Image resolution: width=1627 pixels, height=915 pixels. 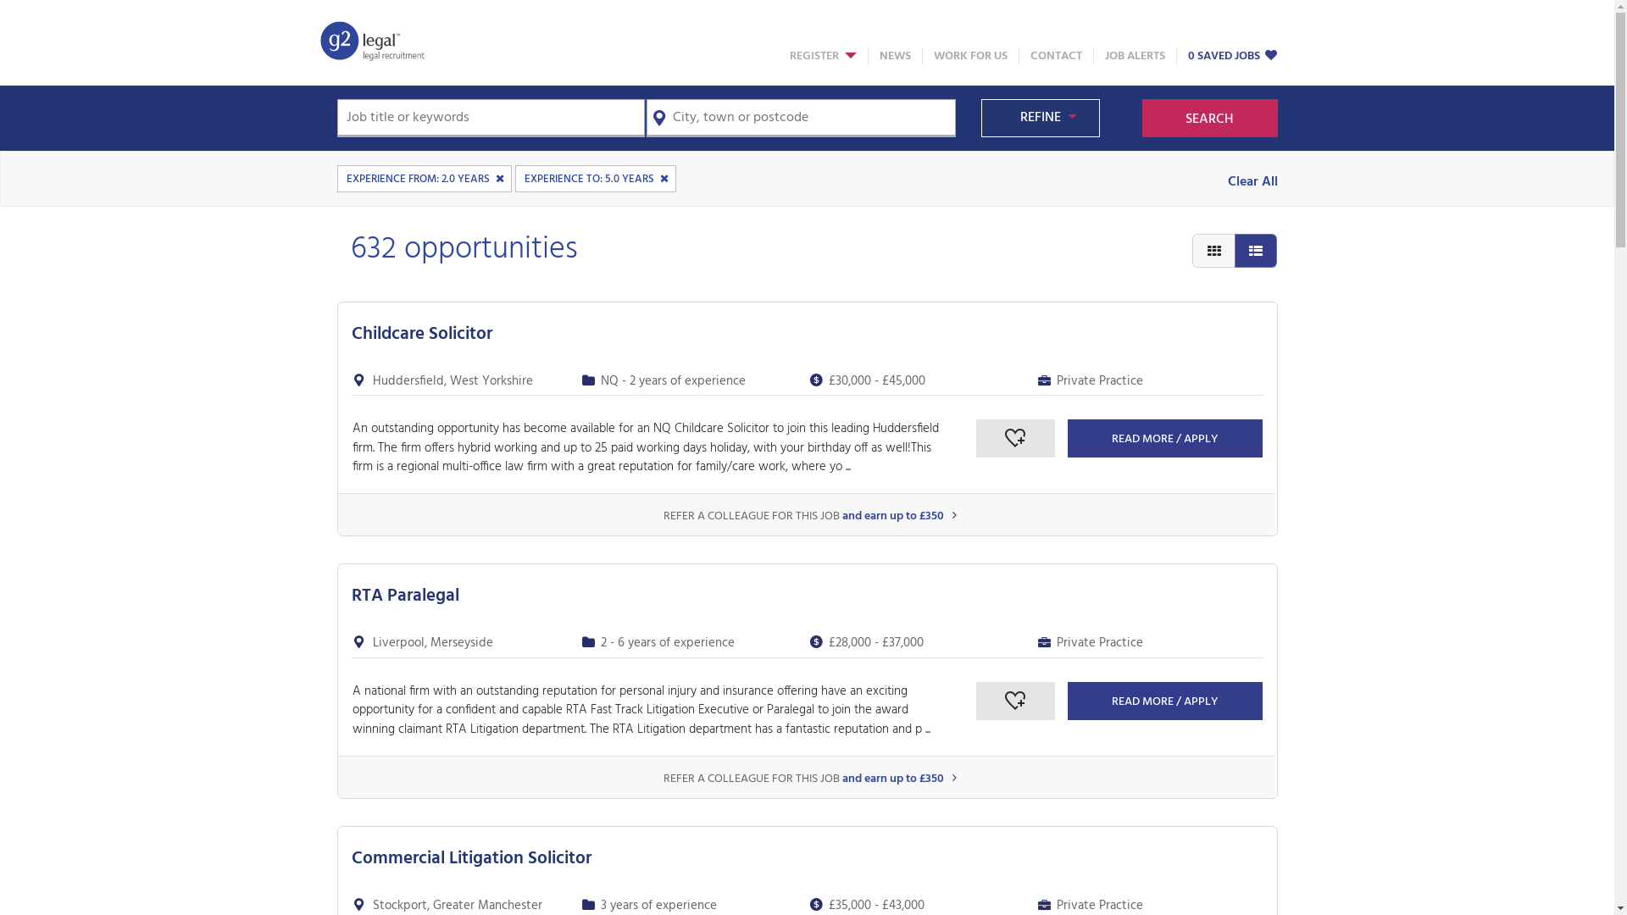 What do you see at coordinates (673, 381) in the screenshot?
I see `NQ - 2 years of experience` at bounding box center [673, 381].